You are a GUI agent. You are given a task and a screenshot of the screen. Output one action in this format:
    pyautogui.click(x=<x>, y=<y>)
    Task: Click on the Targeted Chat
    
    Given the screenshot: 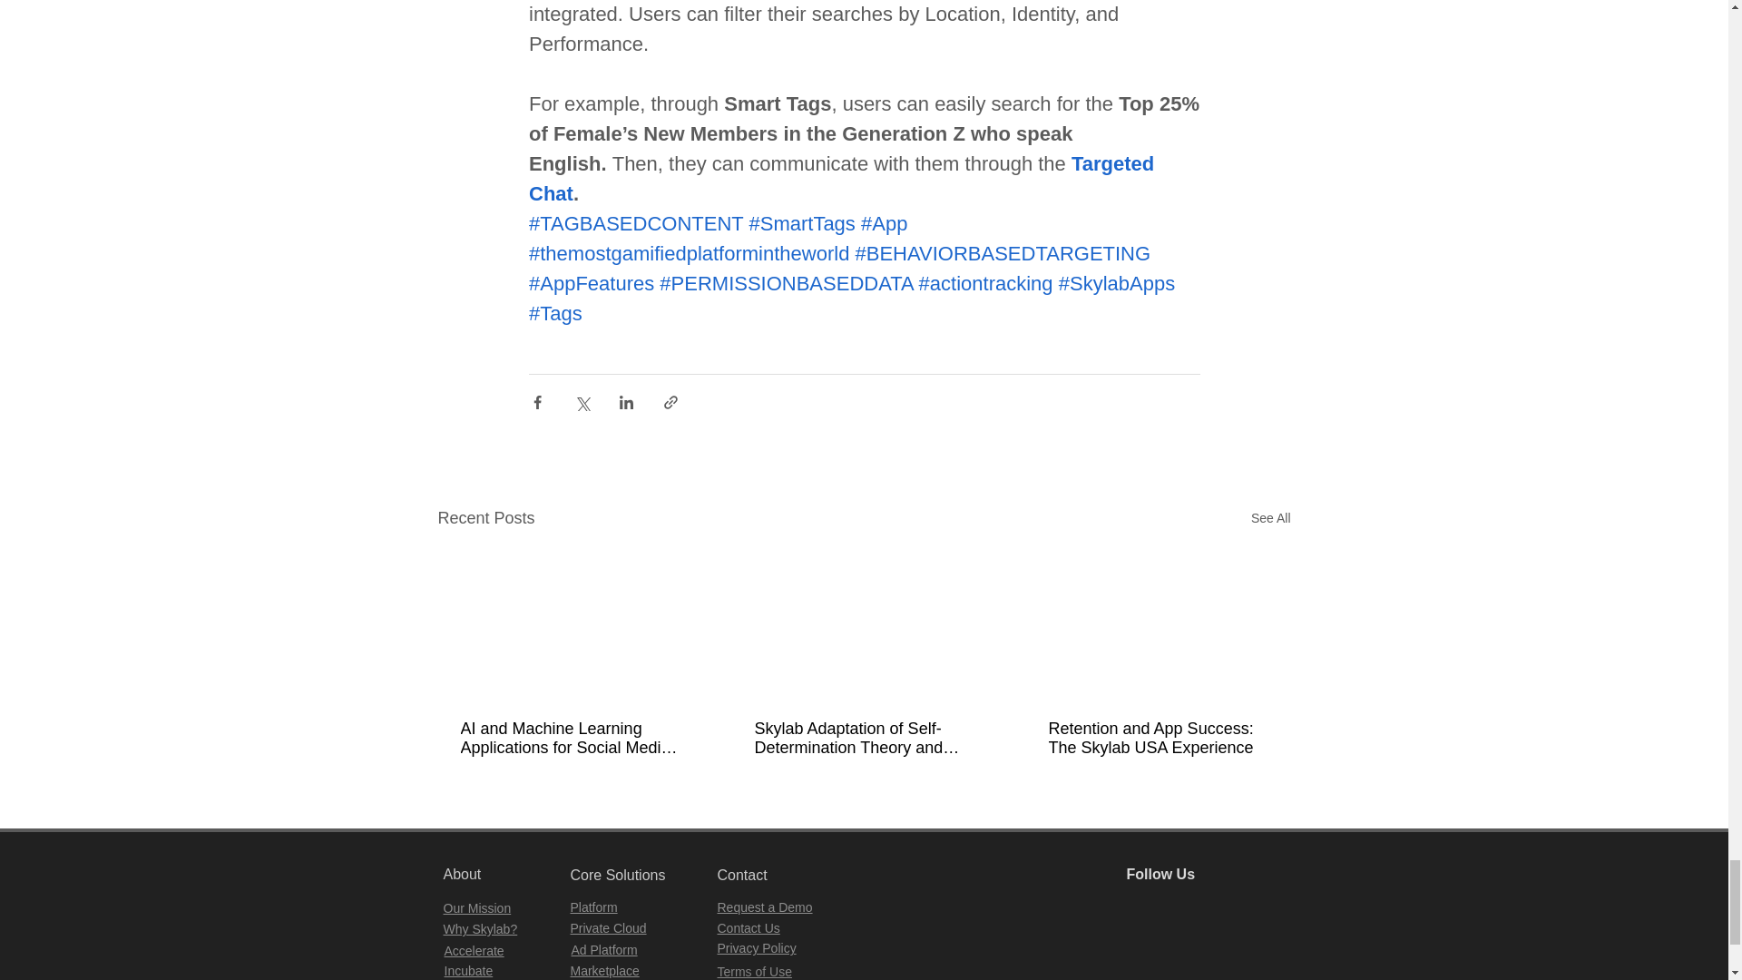 What is the action you would take?
    pyautogui.click(x=842, y=178)
    